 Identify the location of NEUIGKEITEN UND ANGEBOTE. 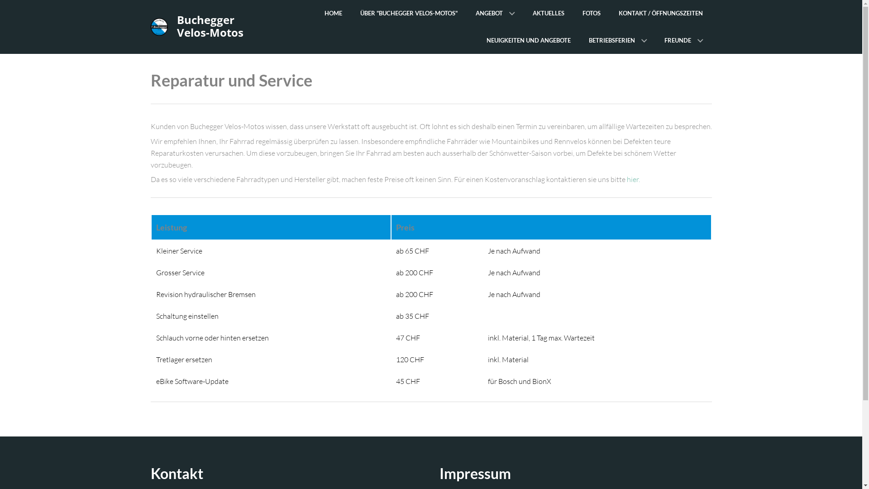
(528, 41).